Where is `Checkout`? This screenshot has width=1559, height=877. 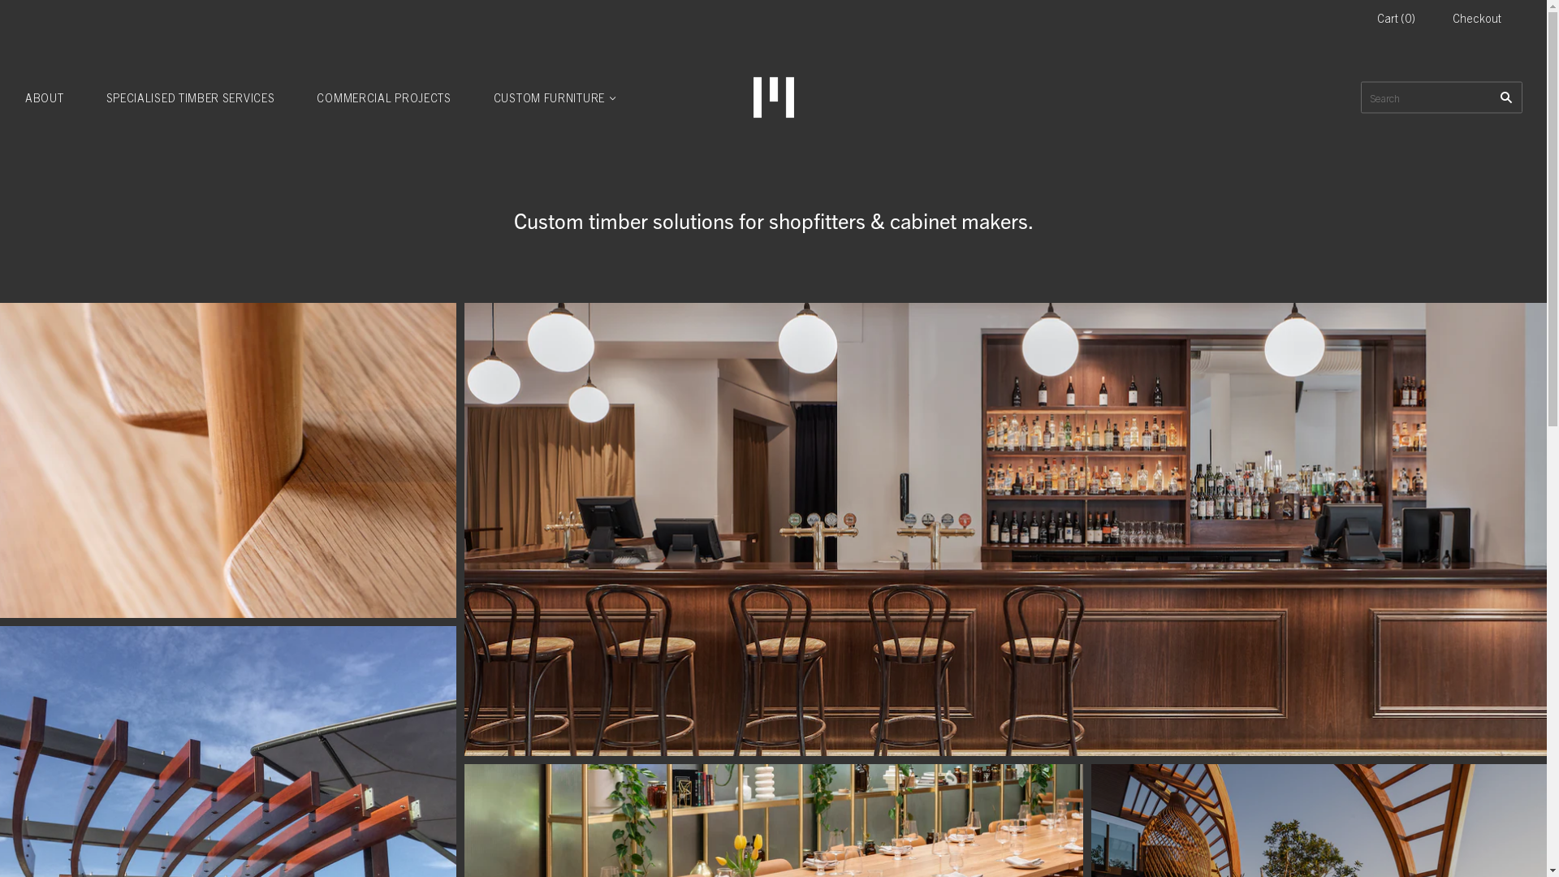
Checkout is located at coordinates (1477, 18).